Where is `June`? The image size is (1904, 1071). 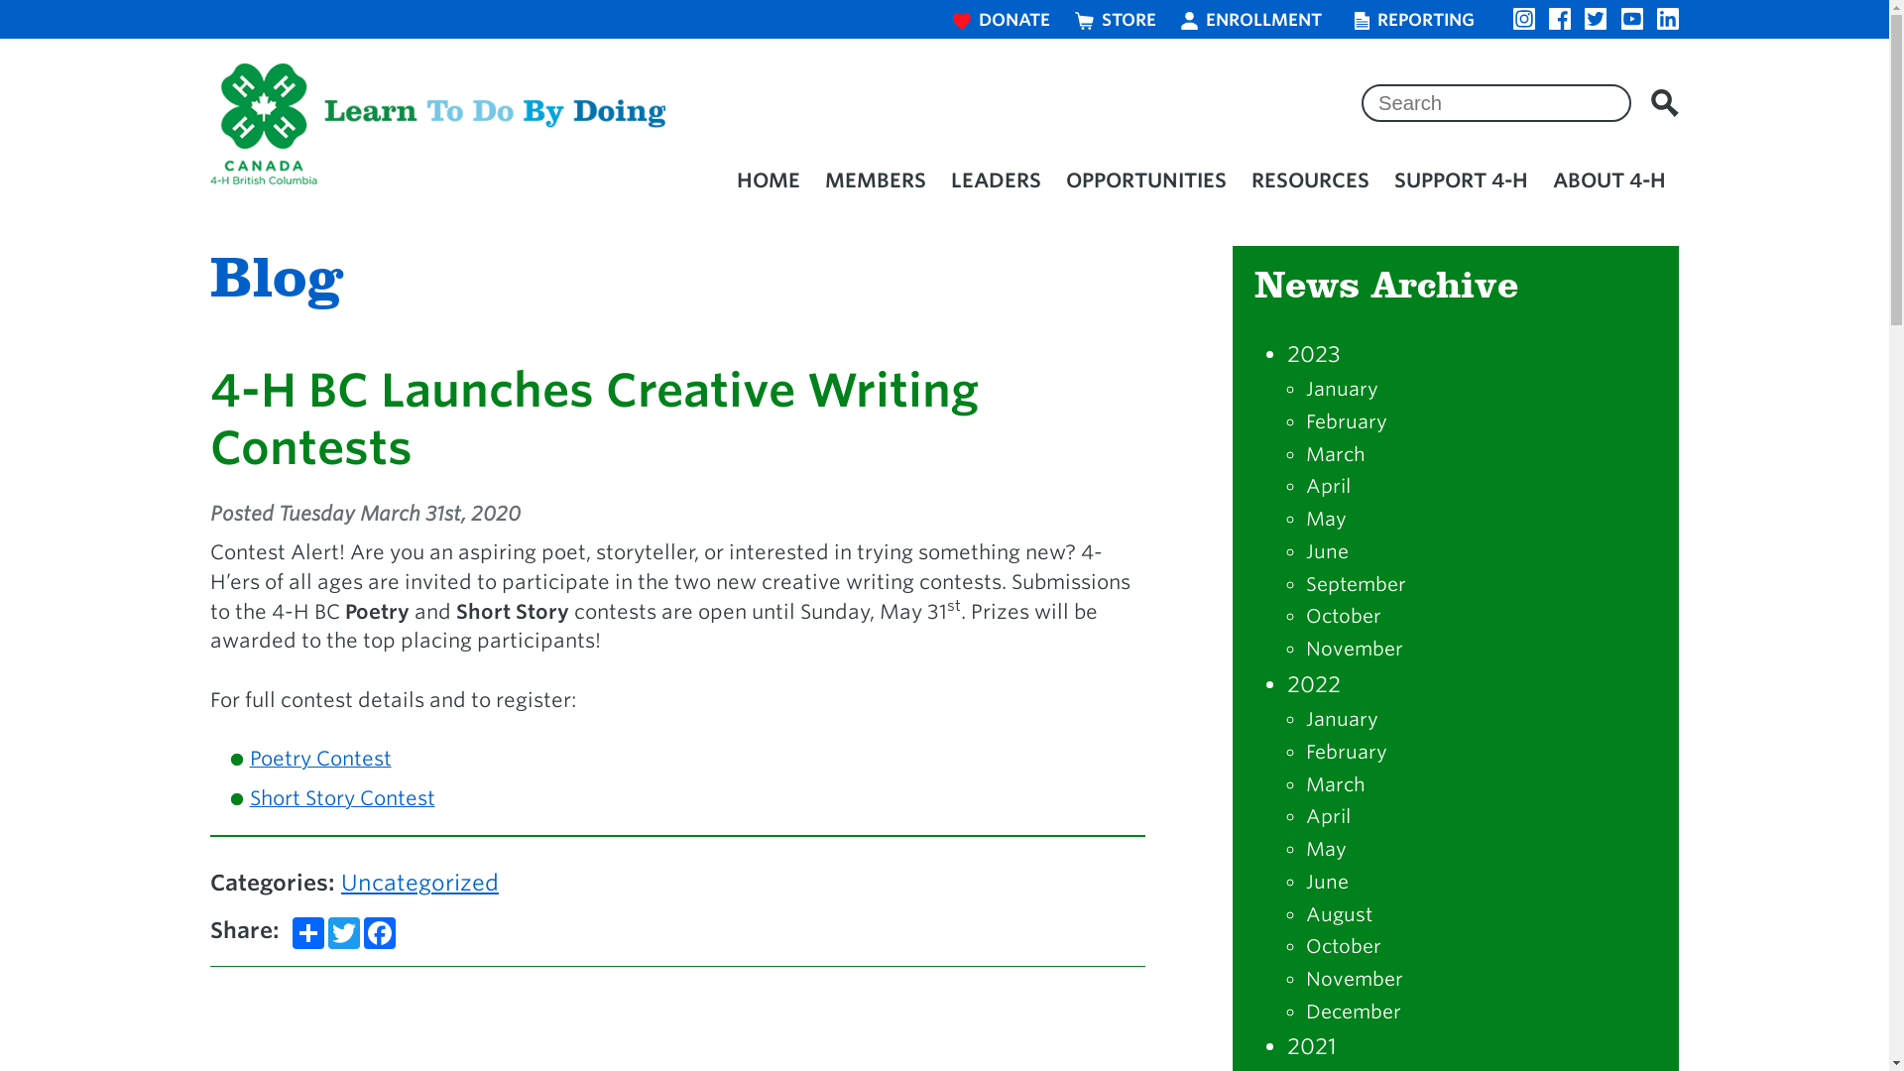 June is located at coordinates (1327, 551).